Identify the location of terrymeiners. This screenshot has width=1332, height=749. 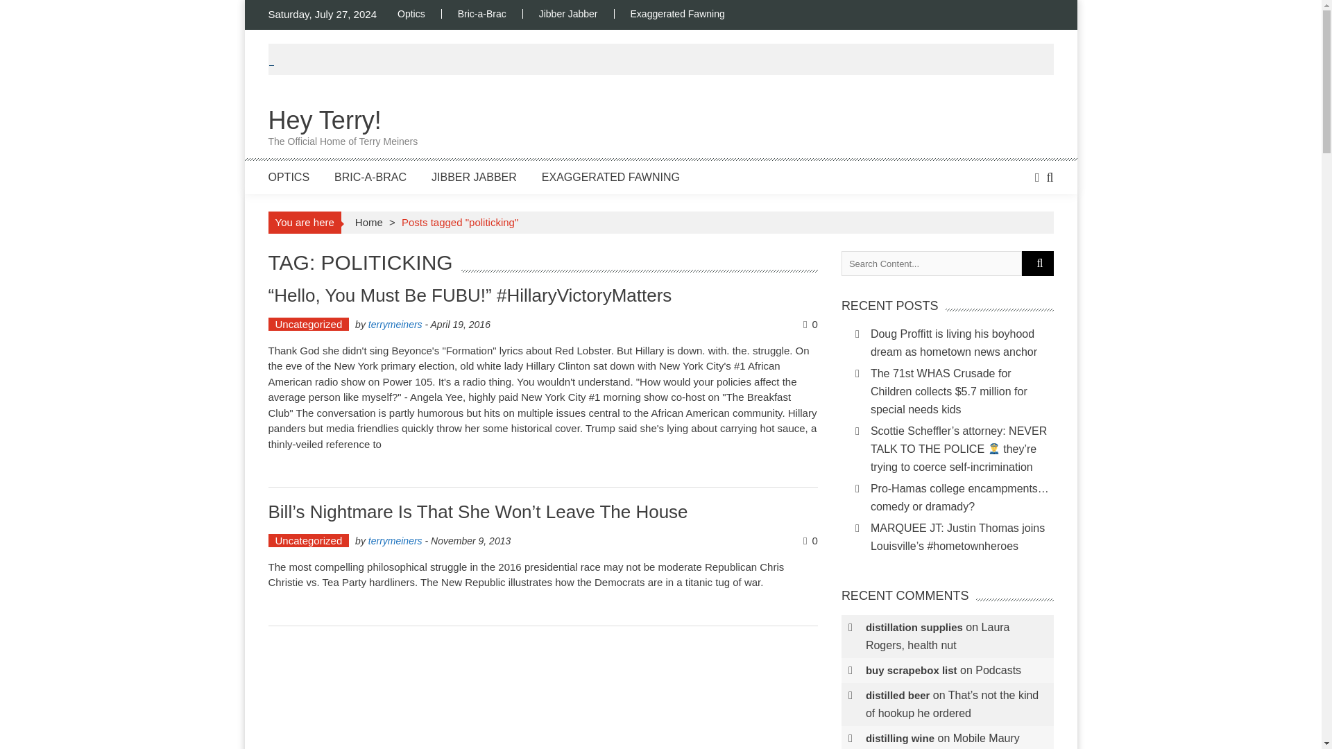
(369, 222).